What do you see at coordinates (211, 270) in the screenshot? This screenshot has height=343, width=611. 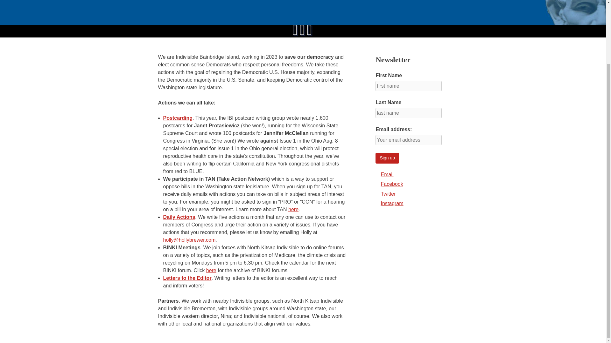 I see `here` at bounding box center [211, 270].